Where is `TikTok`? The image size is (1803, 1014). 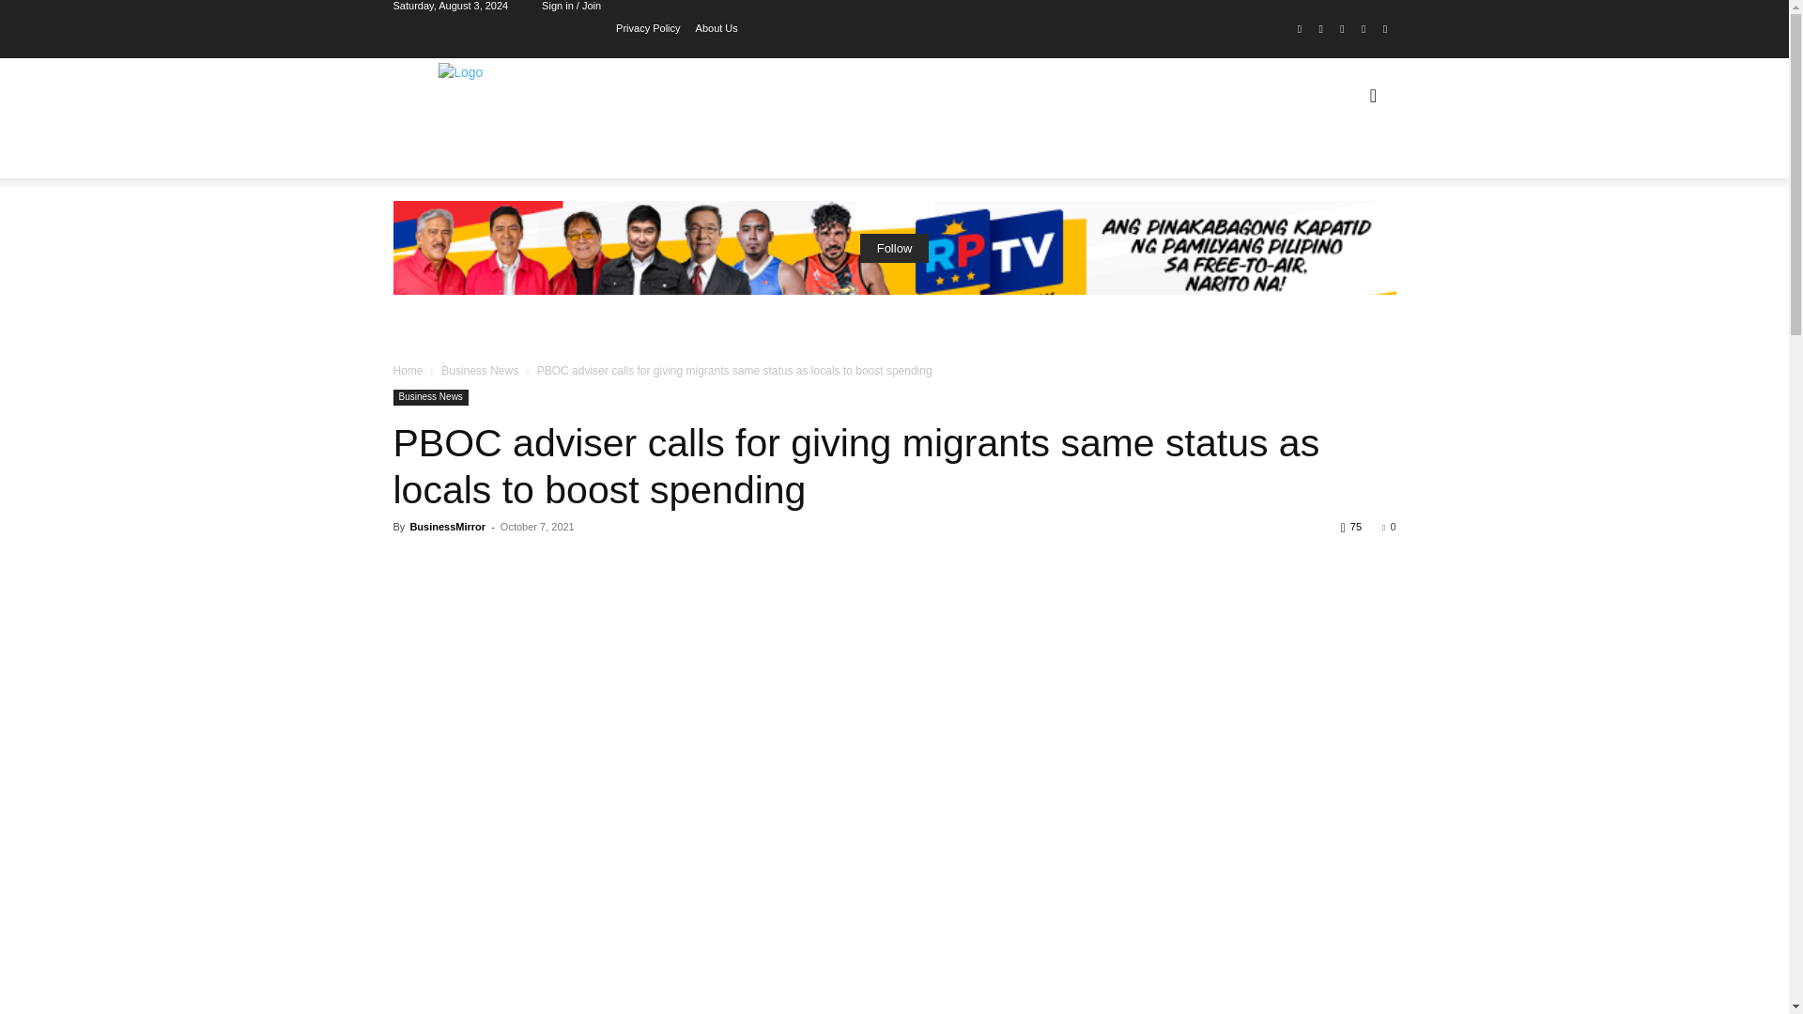
TikTok is located at coordinates (1343, 30).